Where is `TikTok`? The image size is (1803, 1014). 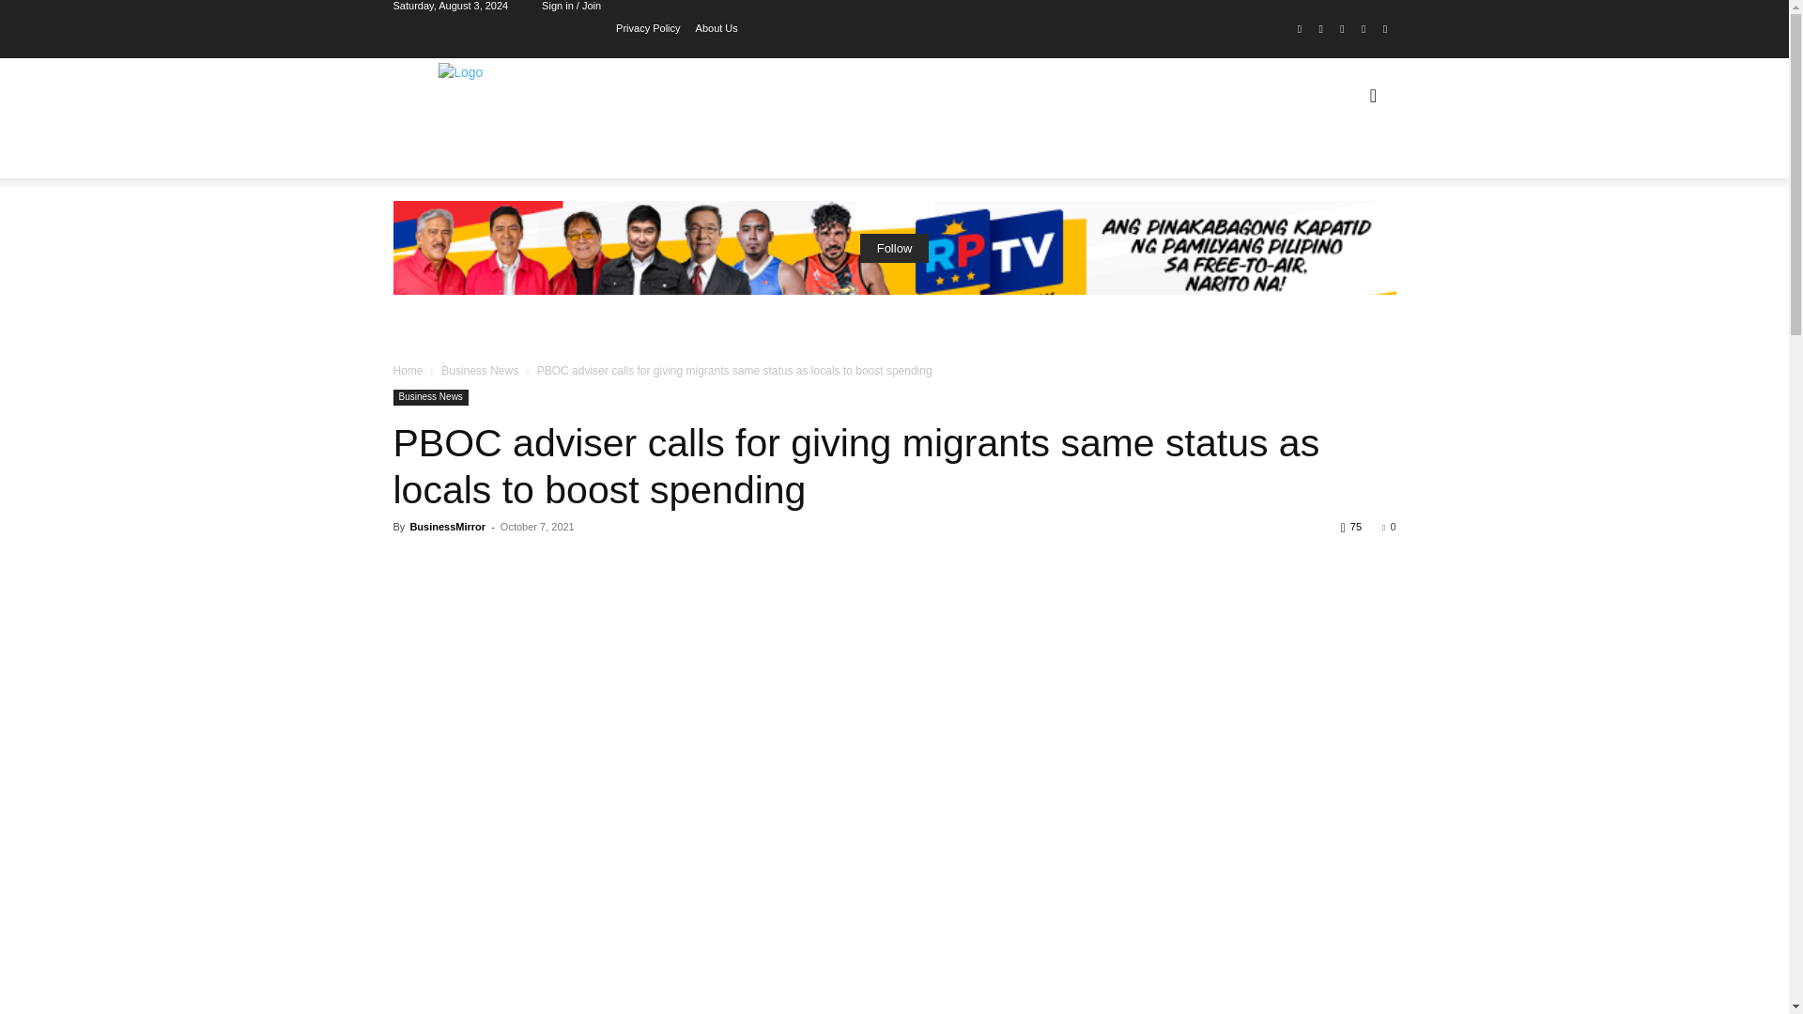
TikTok is located at coordinates (1343, 30).